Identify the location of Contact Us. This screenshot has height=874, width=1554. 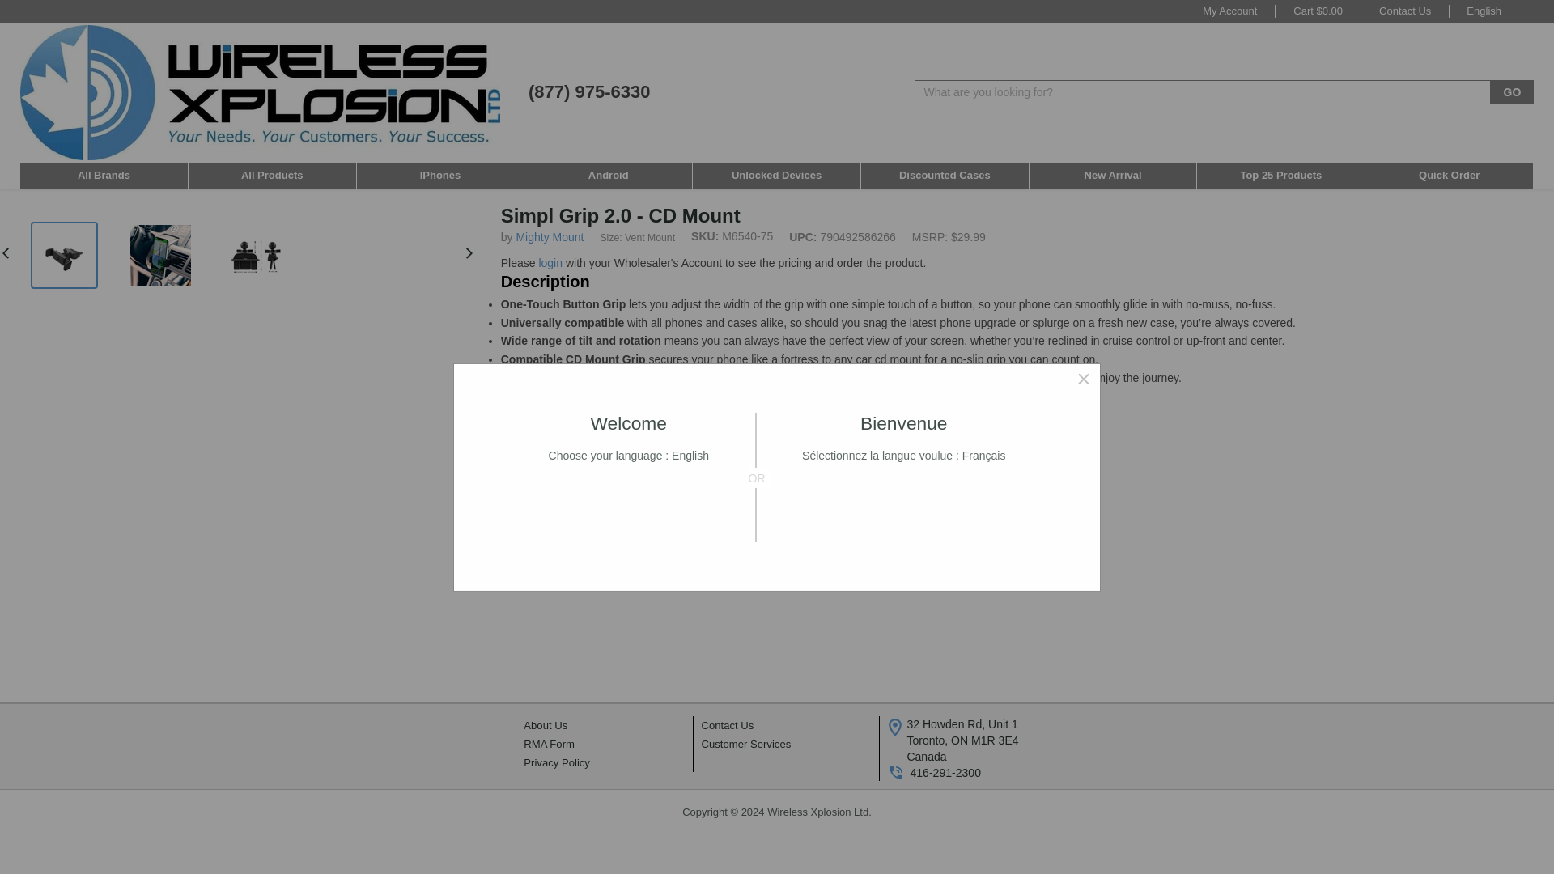
(1405, 11).